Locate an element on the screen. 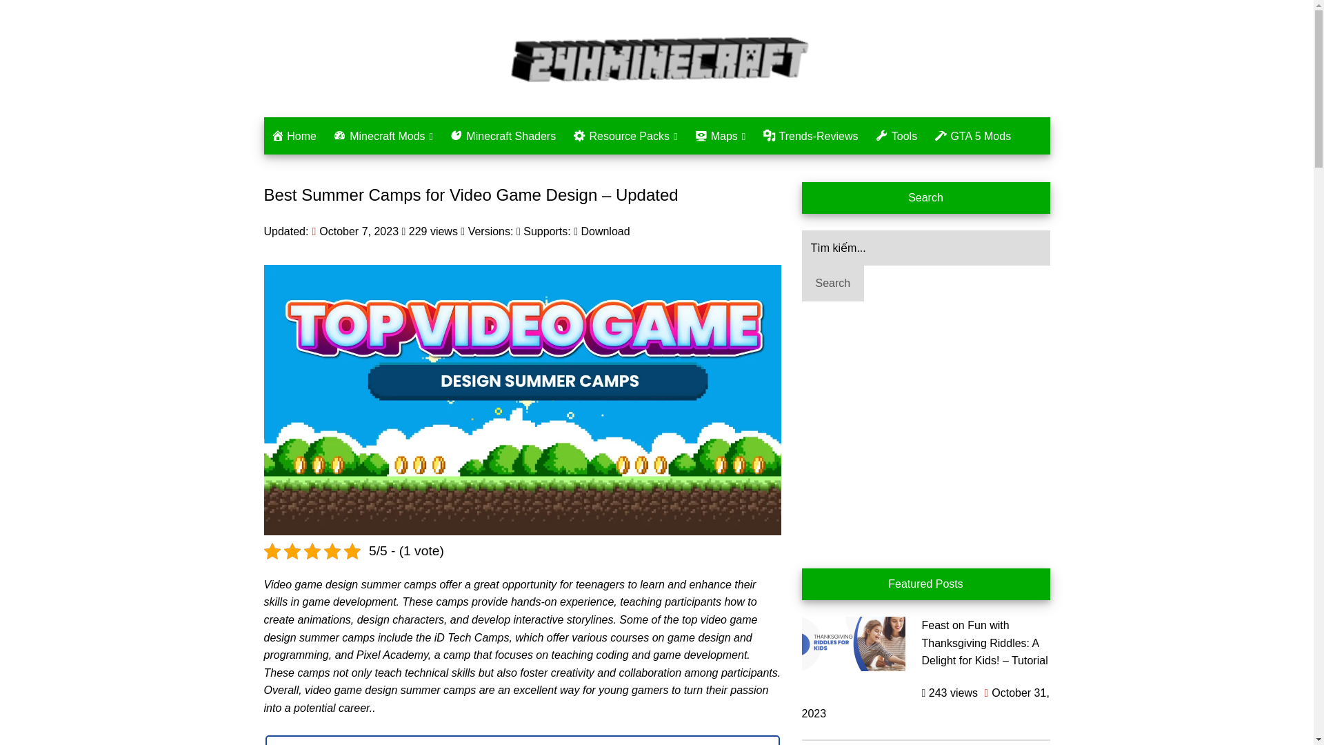  Minecraft Shaders is located at coordinates (503, 136).